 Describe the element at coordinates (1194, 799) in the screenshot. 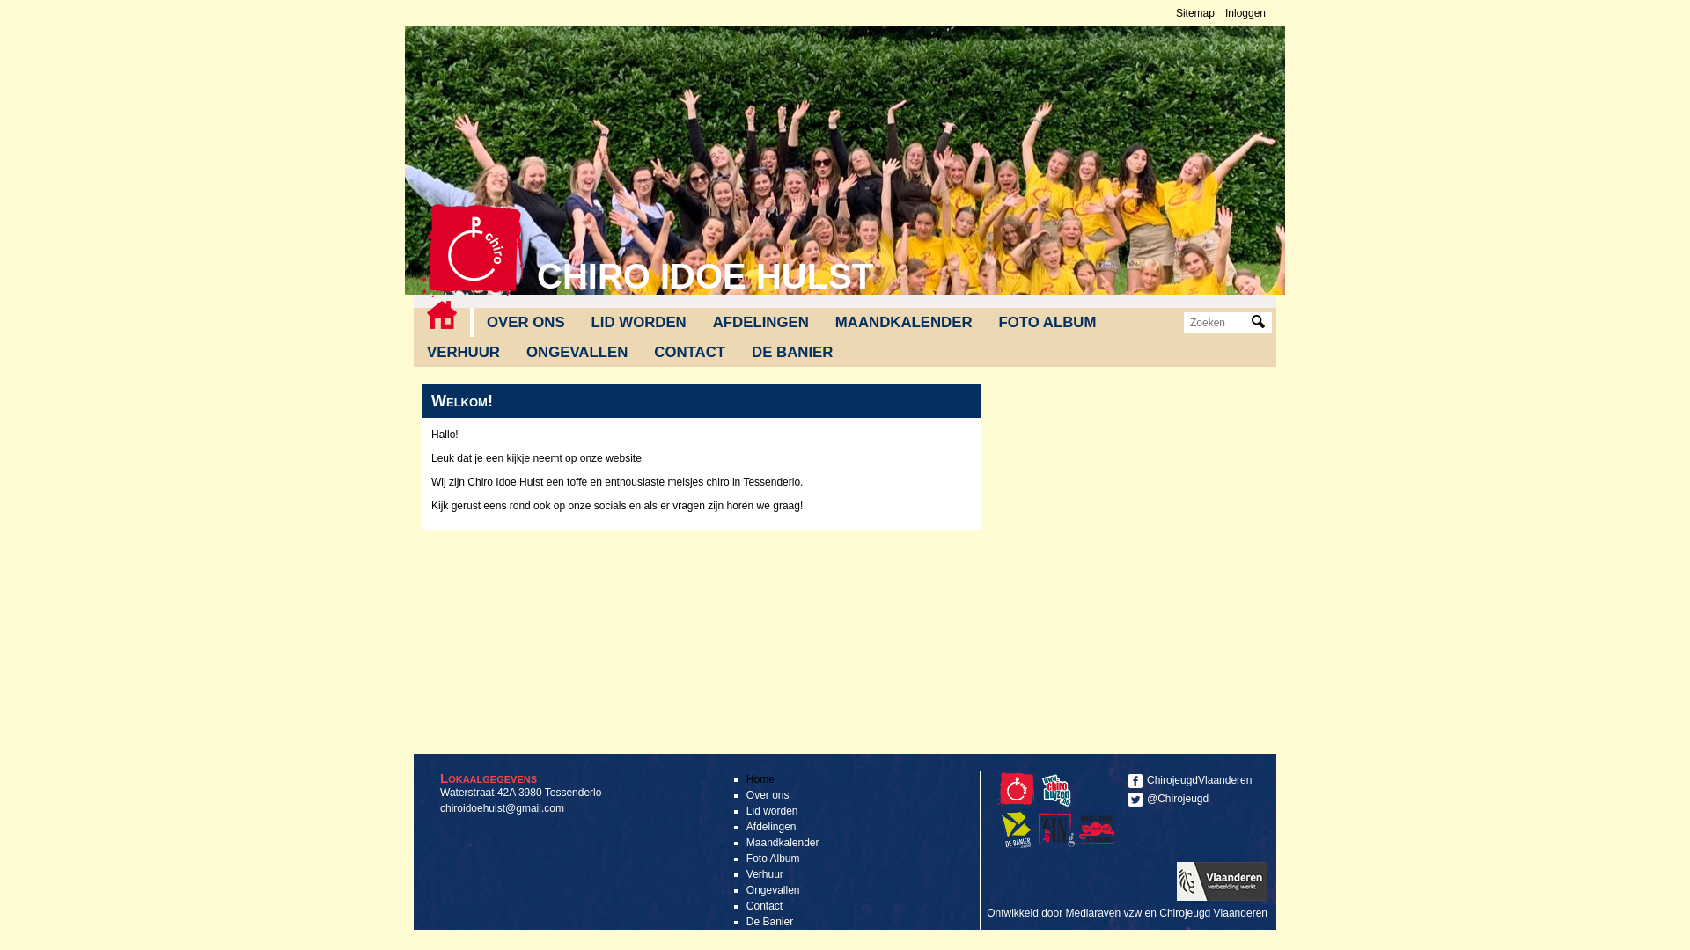

I see `@Chirojeugd` at that location.